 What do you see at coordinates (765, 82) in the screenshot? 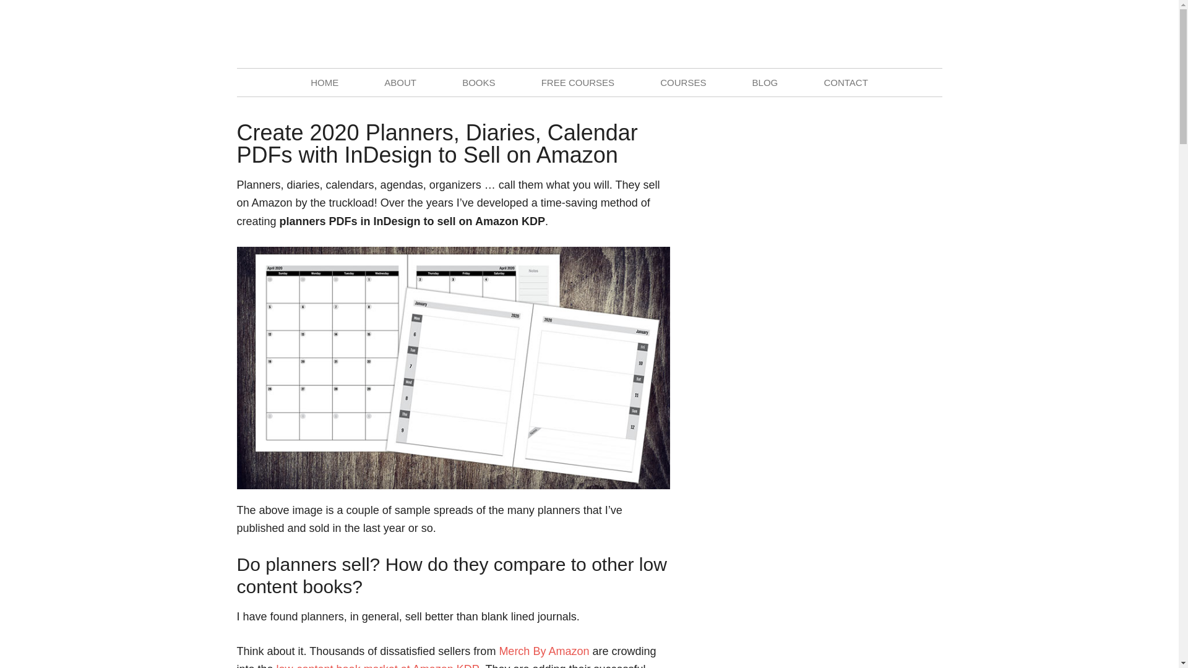
I see `BLOG` at bounding box center [765, 82].